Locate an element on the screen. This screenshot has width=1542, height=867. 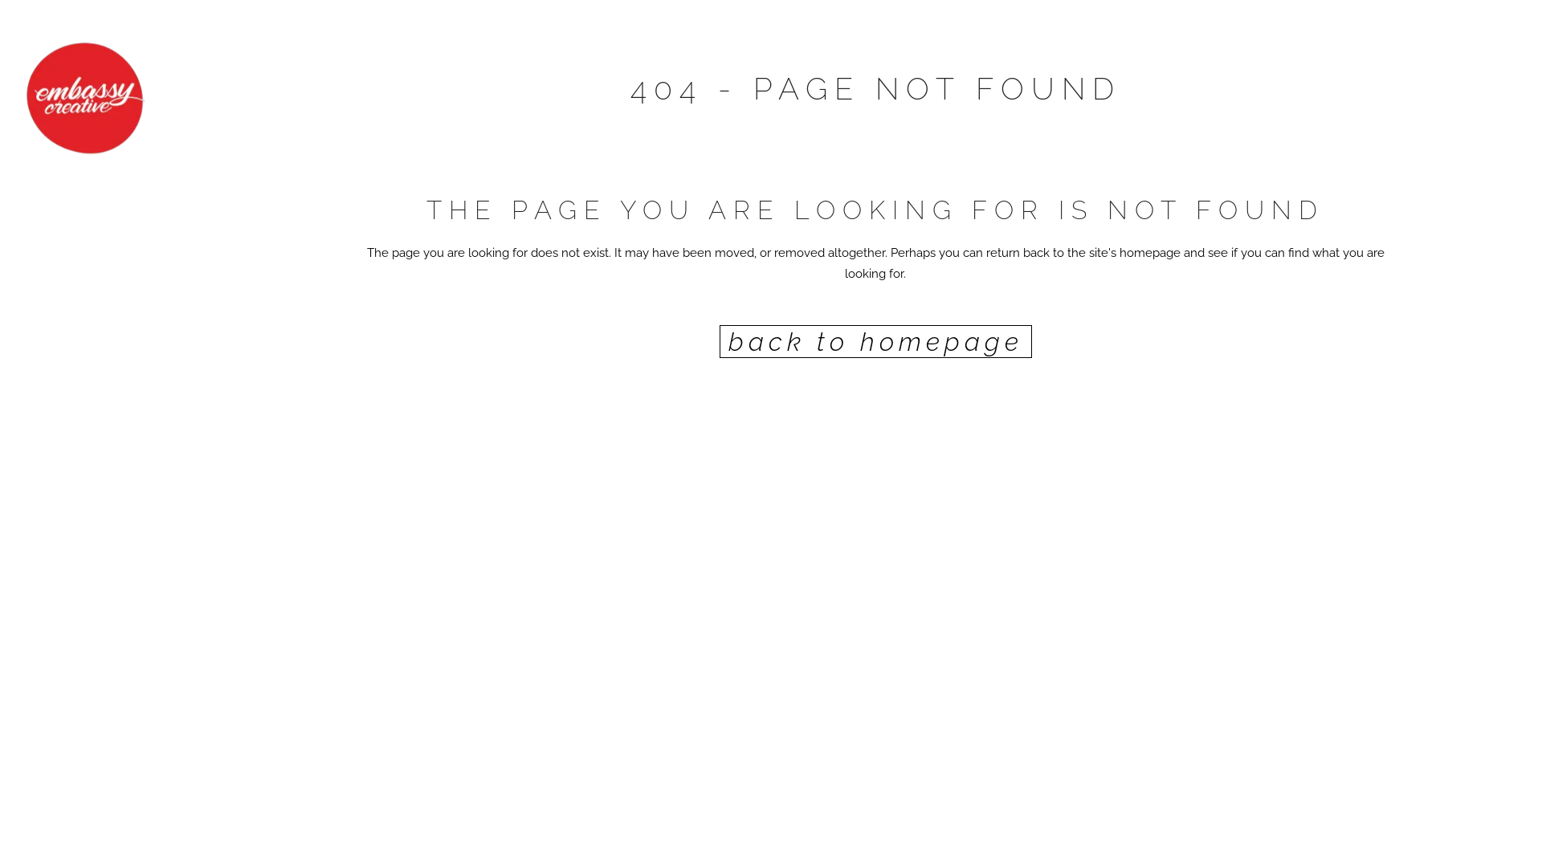
Privacy Policy is located at coordinates (294, 846).